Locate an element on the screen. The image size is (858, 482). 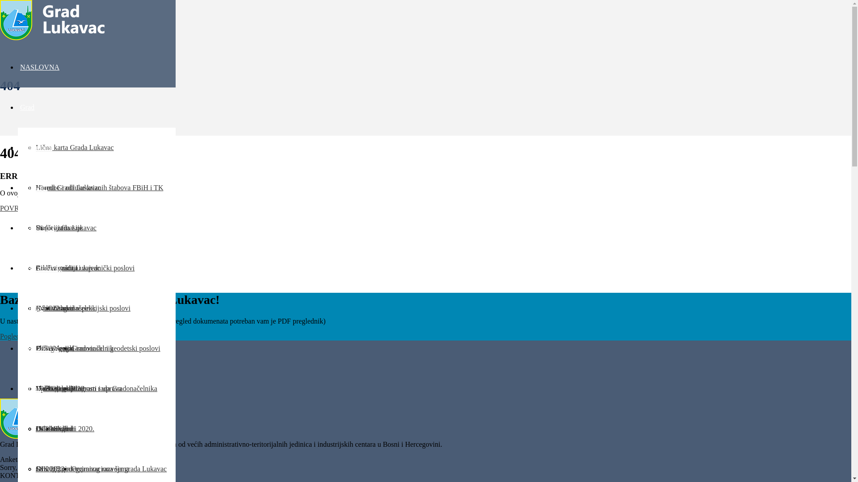
Himna Grada Lukavac is located at coordinates (68, 188).